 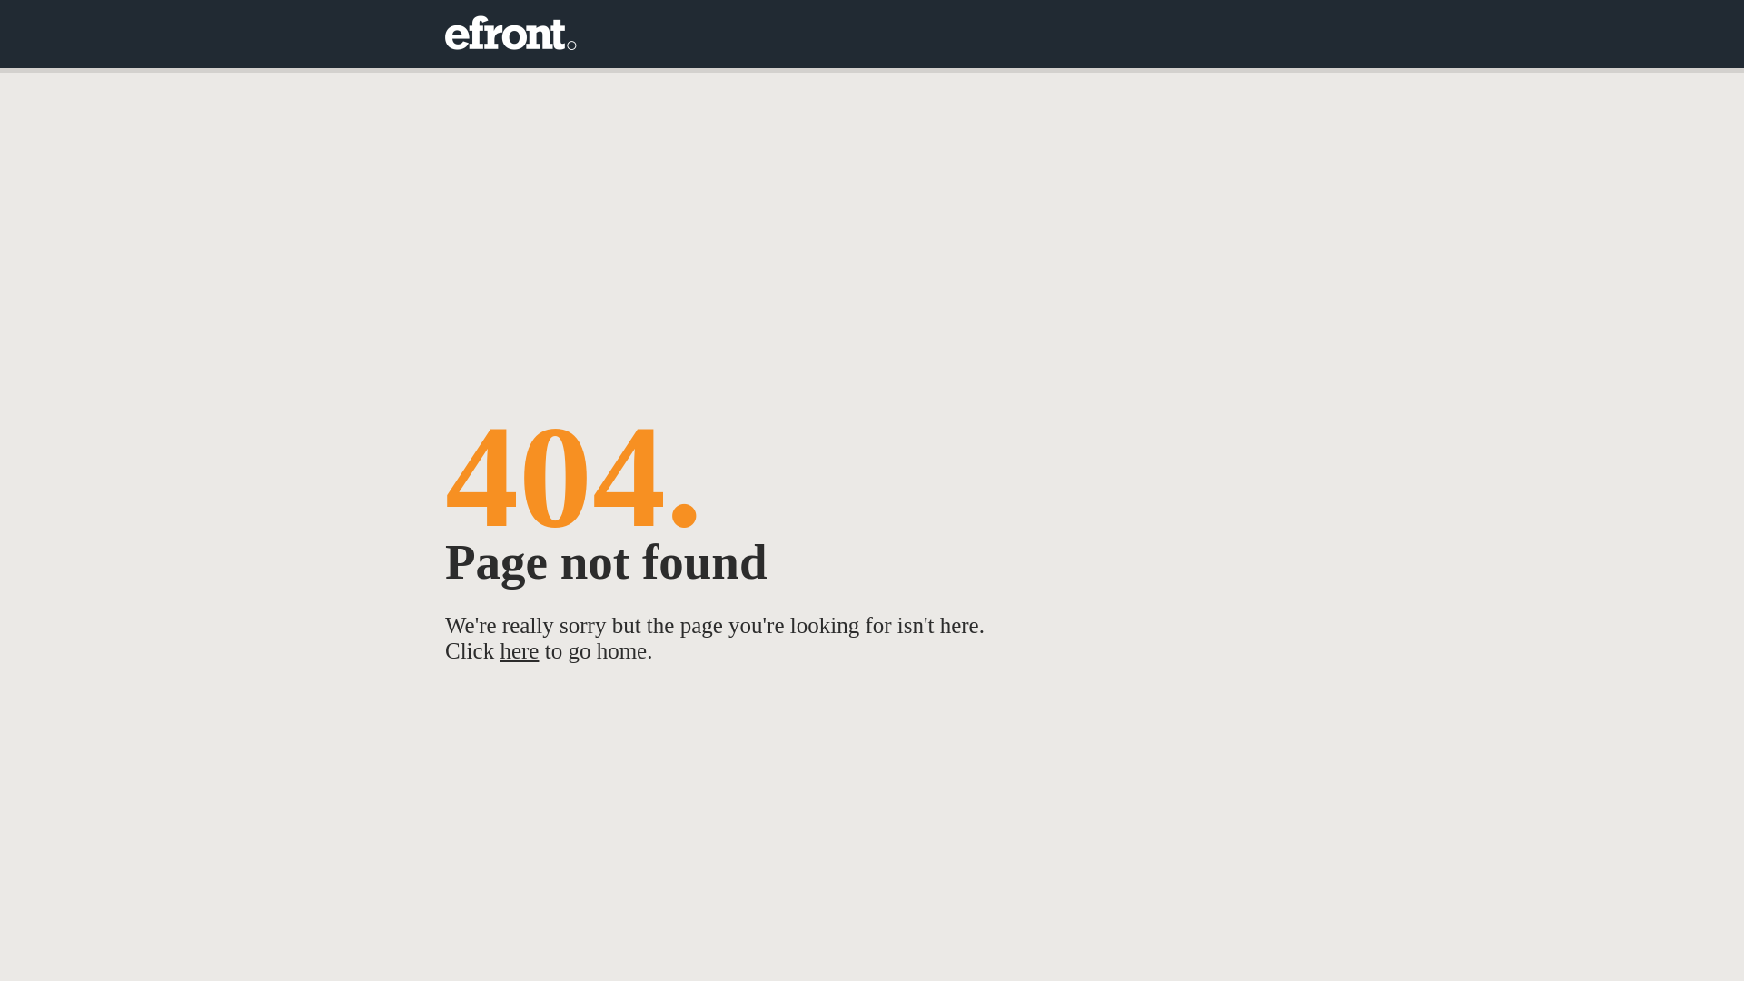 I want to click on here, so click(x=520, y=650).